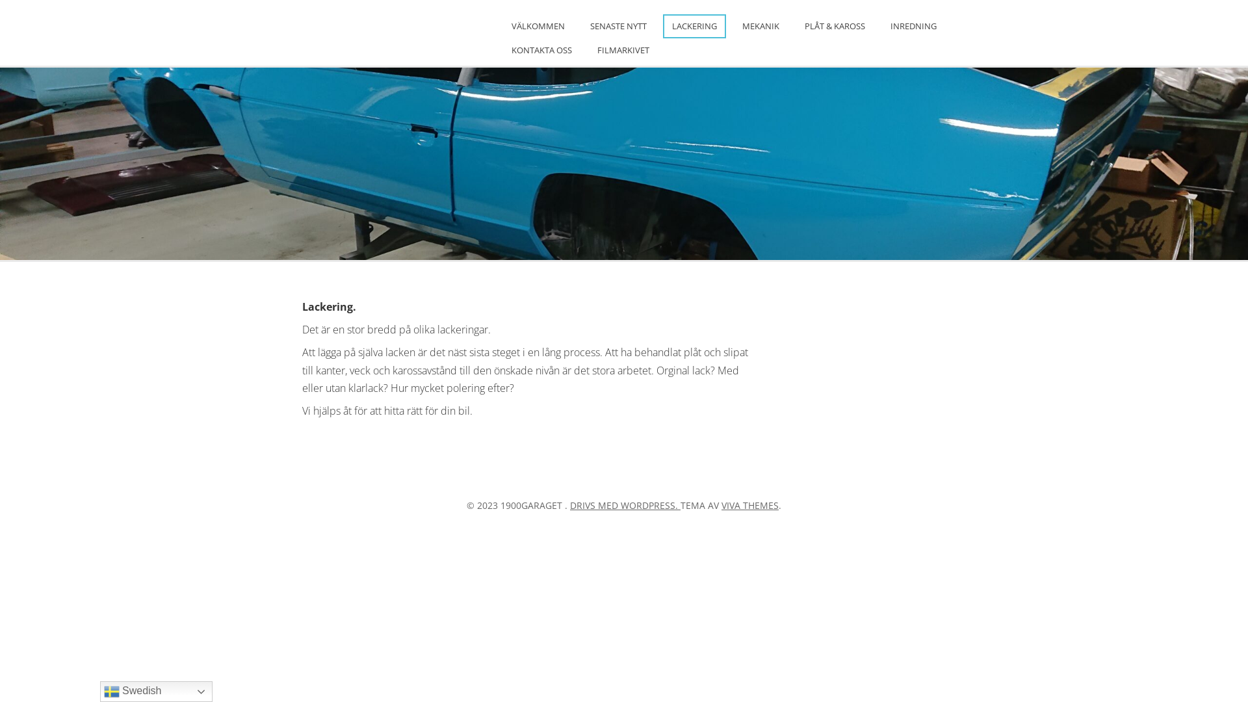 The image size is (1248, 702). I want to click on MEKANIK, so click(760, 26).